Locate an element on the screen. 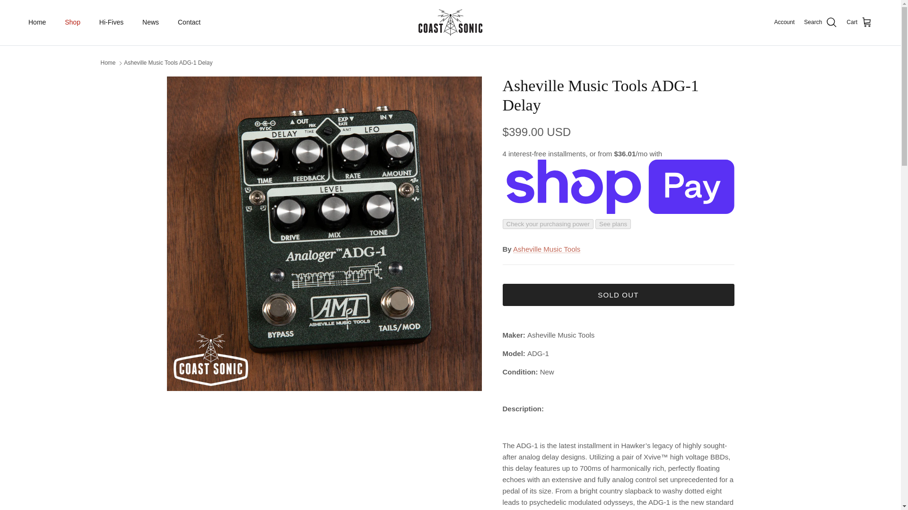 The height and width of the screenshot is (510, 908). Contact is located at coordinates (189, 22).